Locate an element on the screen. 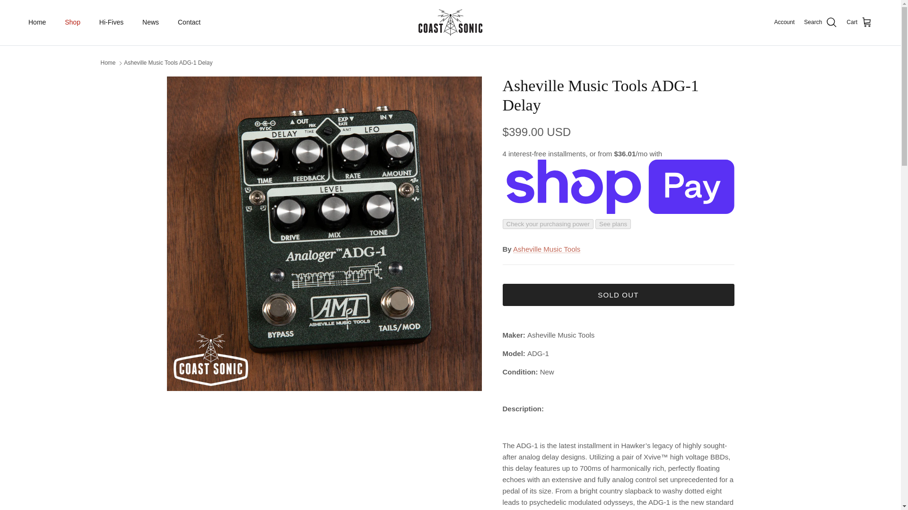 The height and width of the screenshot is (510, 908). Contact is located at coordinates (189, 22).